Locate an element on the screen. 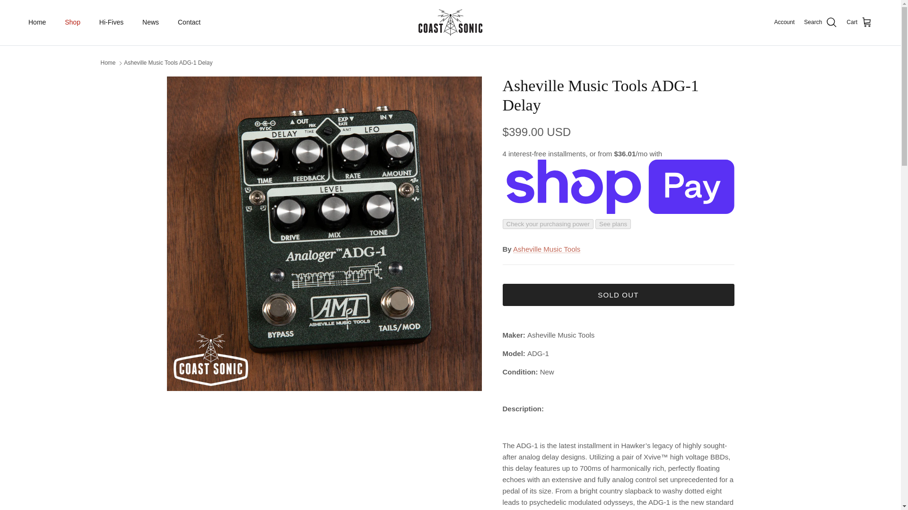 The height and width of the screenshot is (510, 908). Contact is located at coordinates (189, 22).